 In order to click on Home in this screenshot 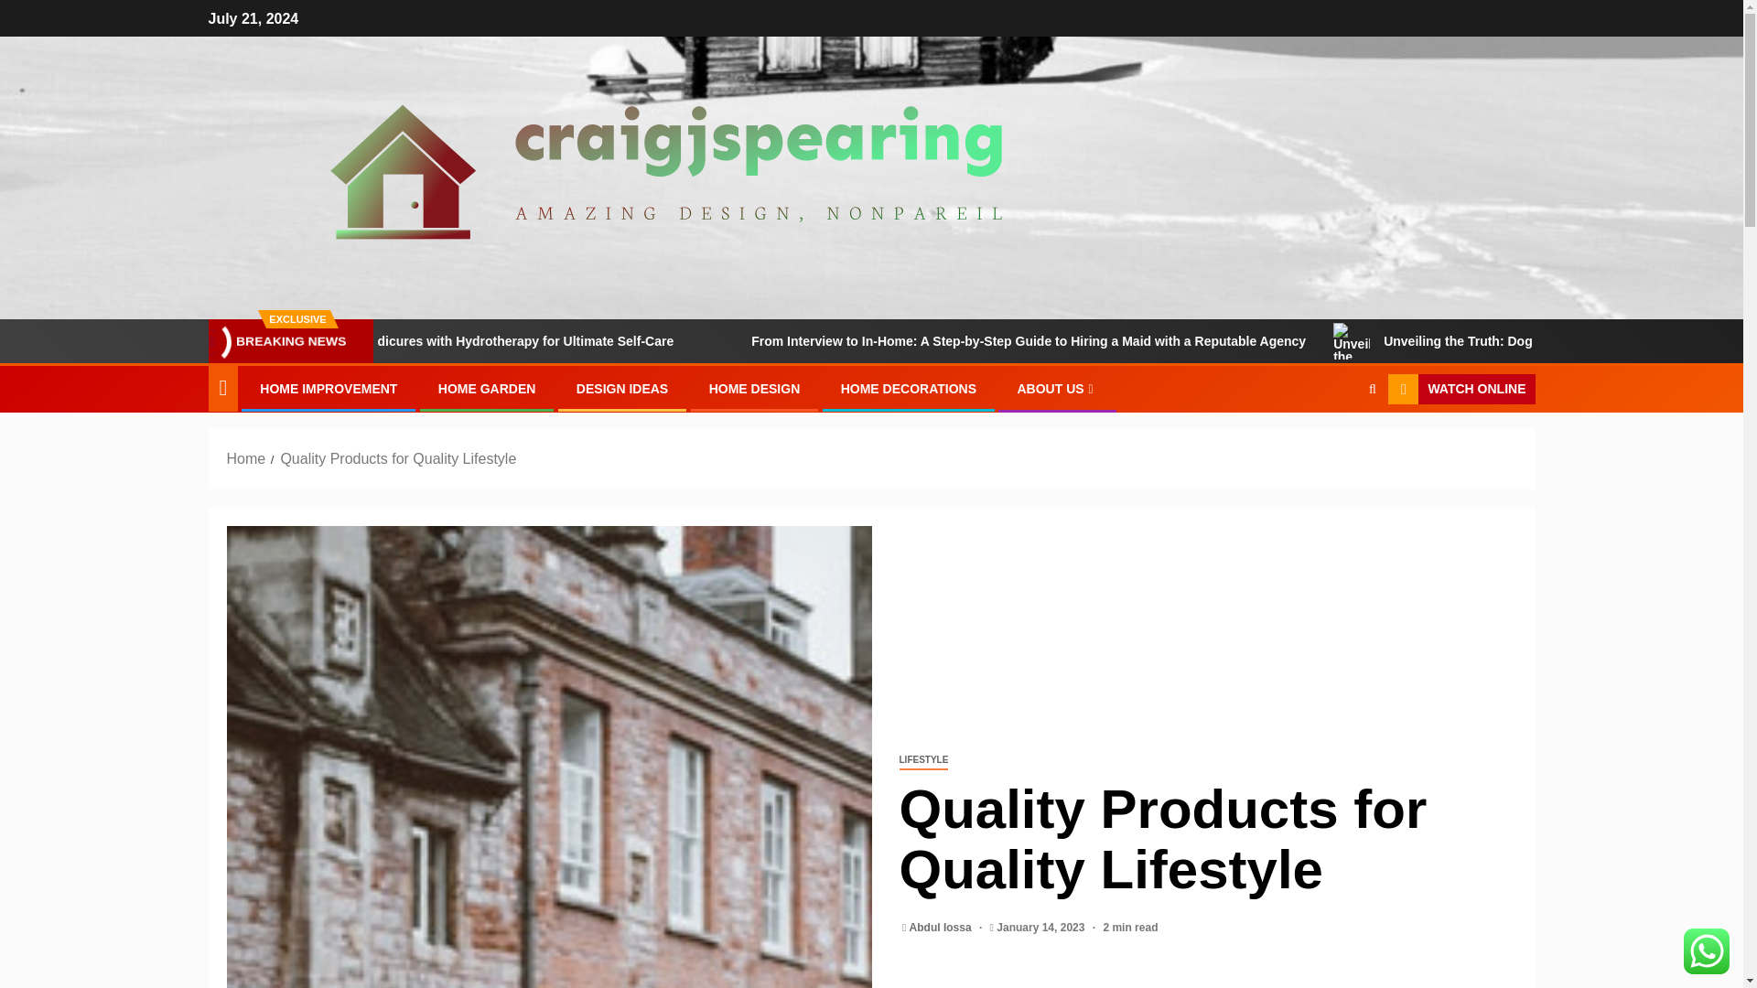, I will do `click(246, 457)`.